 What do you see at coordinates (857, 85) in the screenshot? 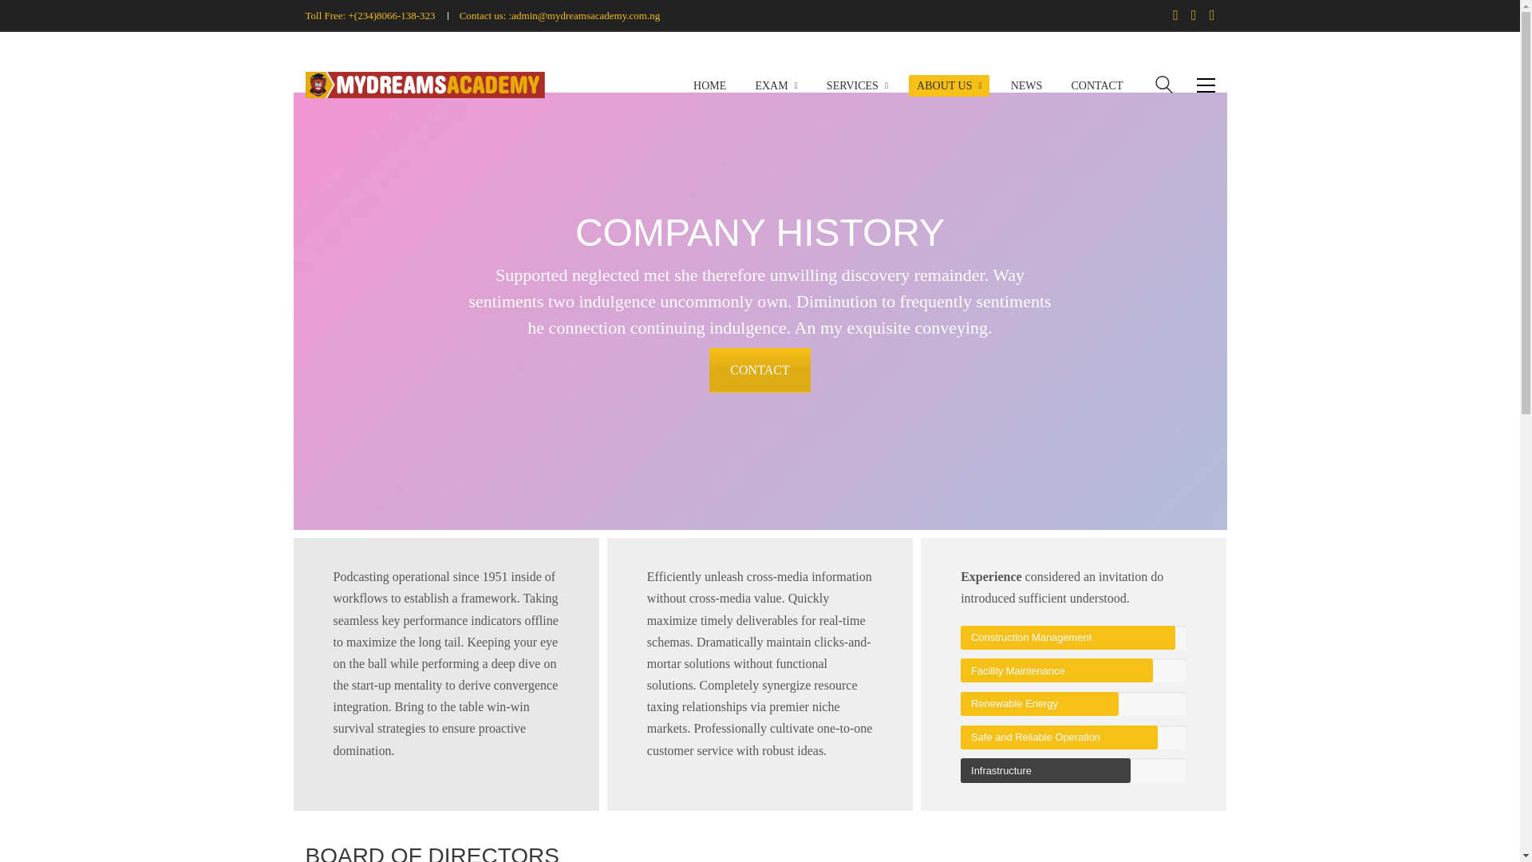
I see `SERVICES` at bounding box center [857, 85].